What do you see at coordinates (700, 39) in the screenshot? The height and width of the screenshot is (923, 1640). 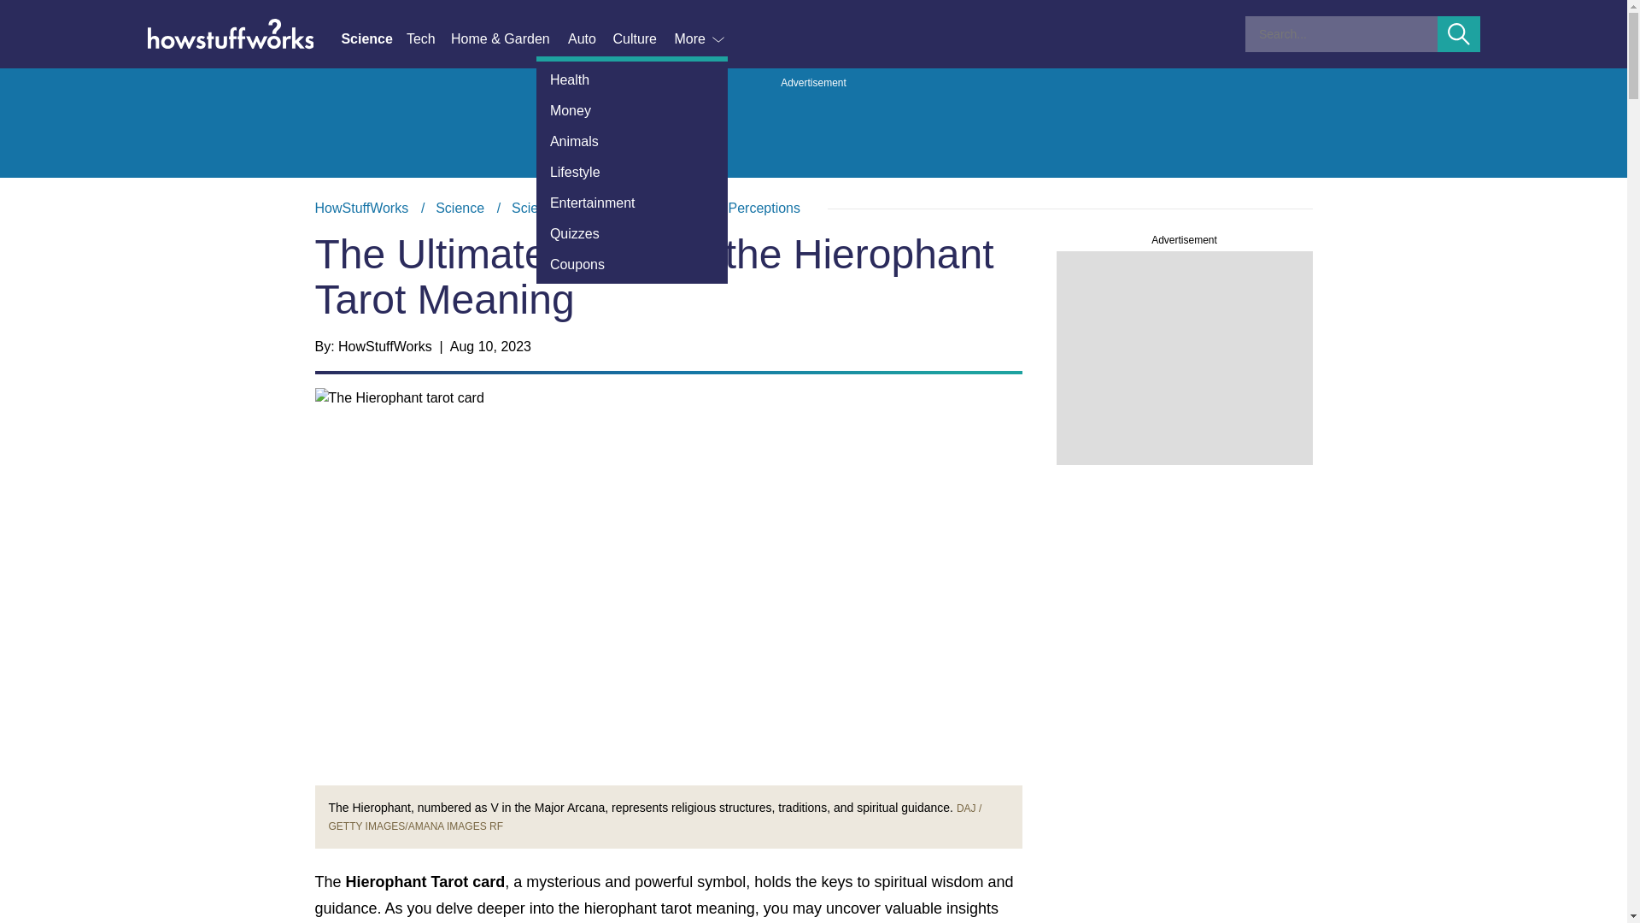 I see `More` at bounding box center [700, 39].